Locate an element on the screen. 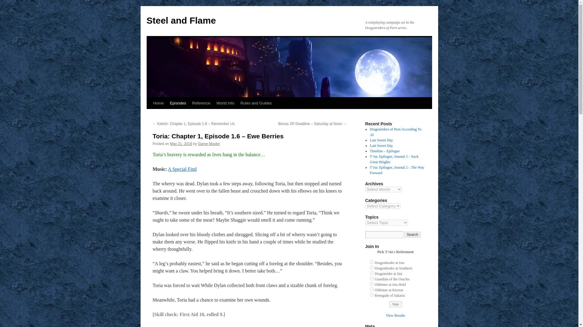 The image size is (583, 327). 168 is located at coordinates (372, 262).